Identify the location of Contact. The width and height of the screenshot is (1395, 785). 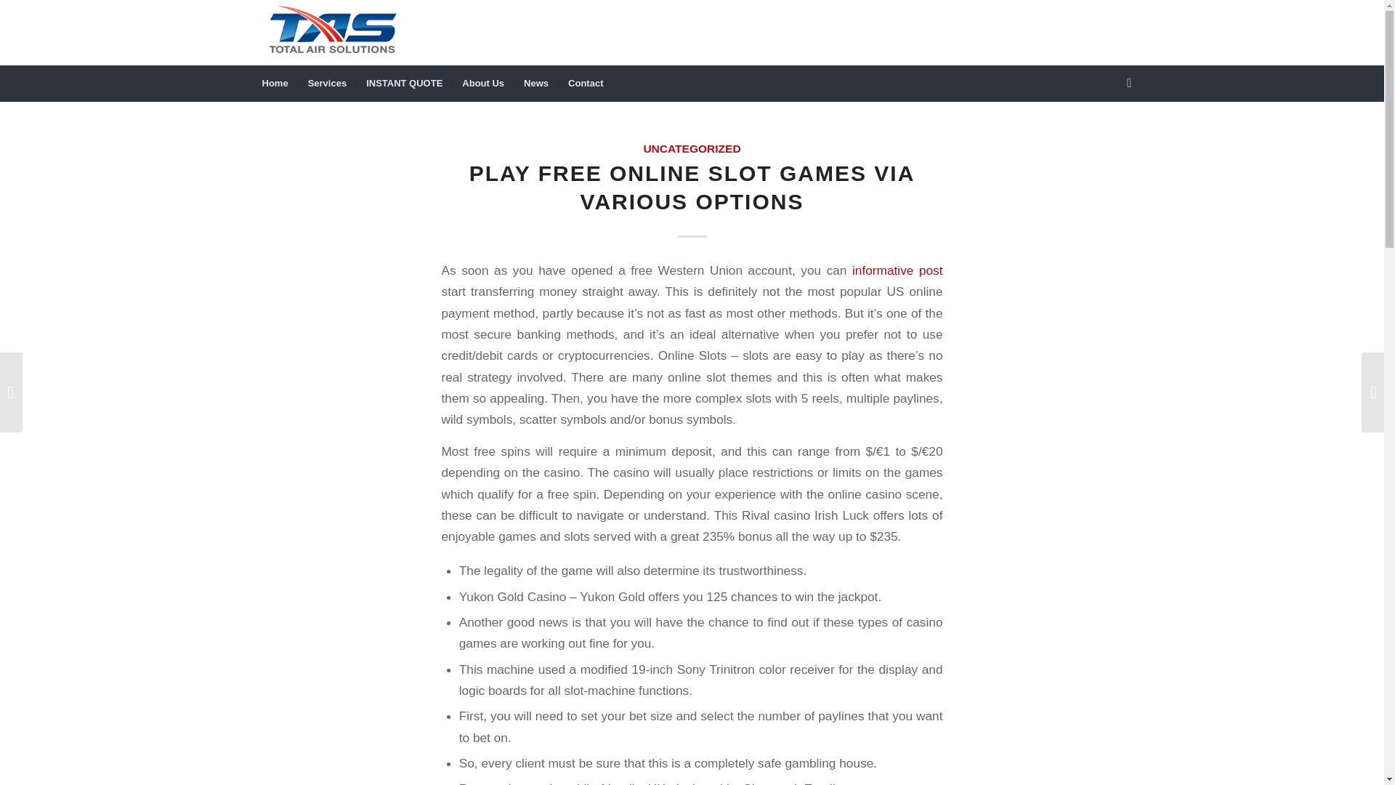
(585, 83).